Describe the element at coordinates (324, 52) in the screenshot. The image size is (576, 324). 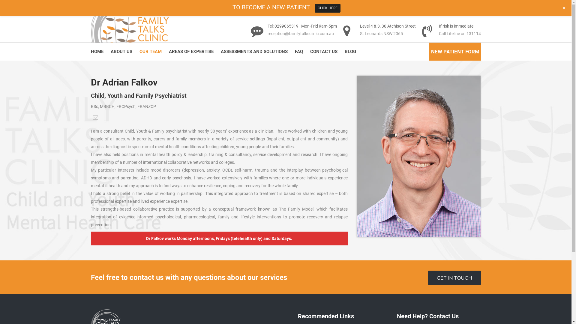
I see `CONTACT US` at that location.